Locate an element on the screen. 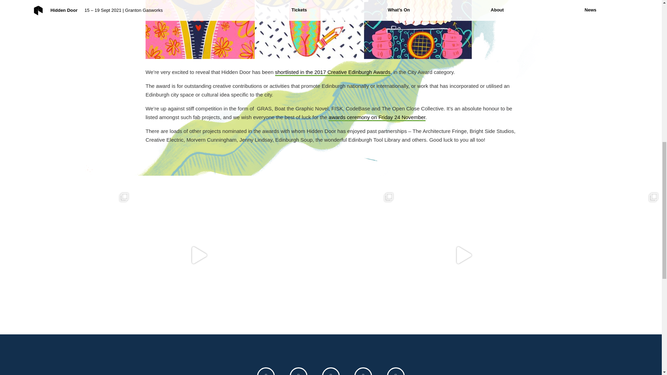  twitter icon is located at coordinates (266, 371).